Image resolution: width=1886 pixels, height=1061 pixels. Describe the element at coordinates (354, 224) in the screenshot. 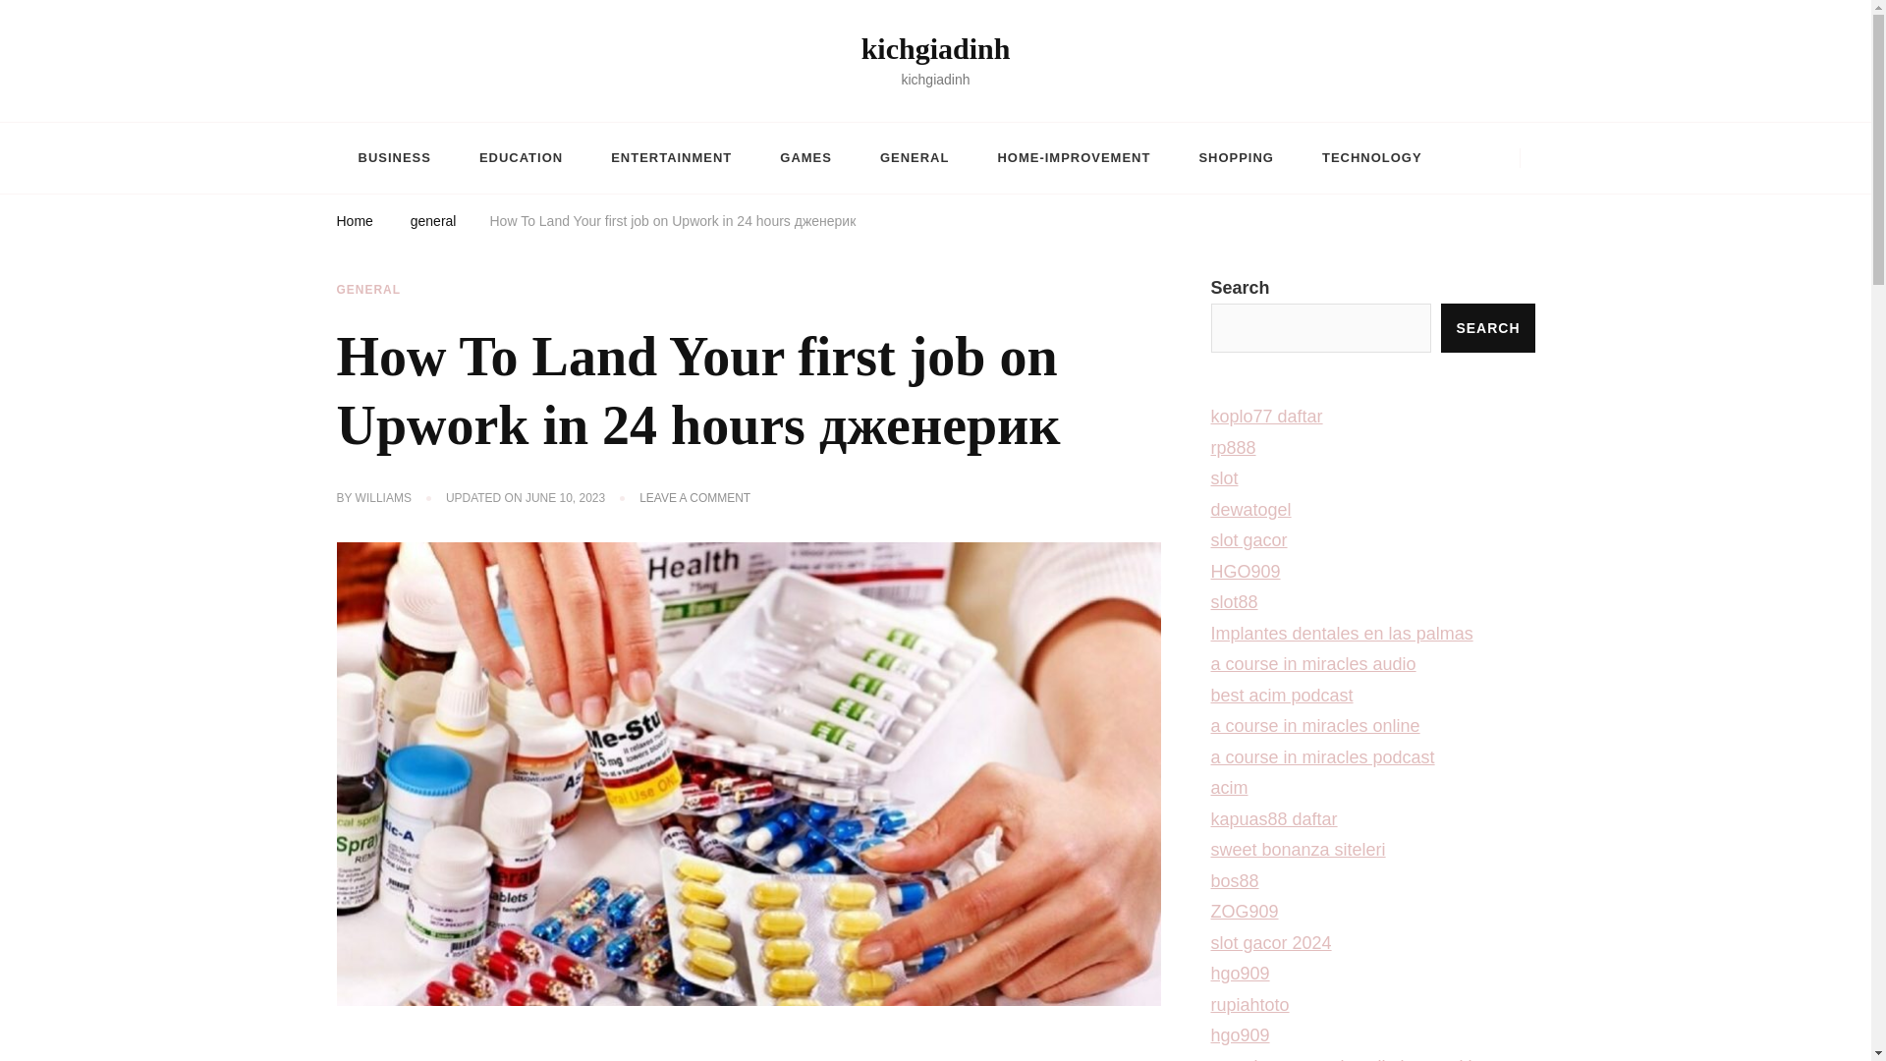

I see `Home` at that location.